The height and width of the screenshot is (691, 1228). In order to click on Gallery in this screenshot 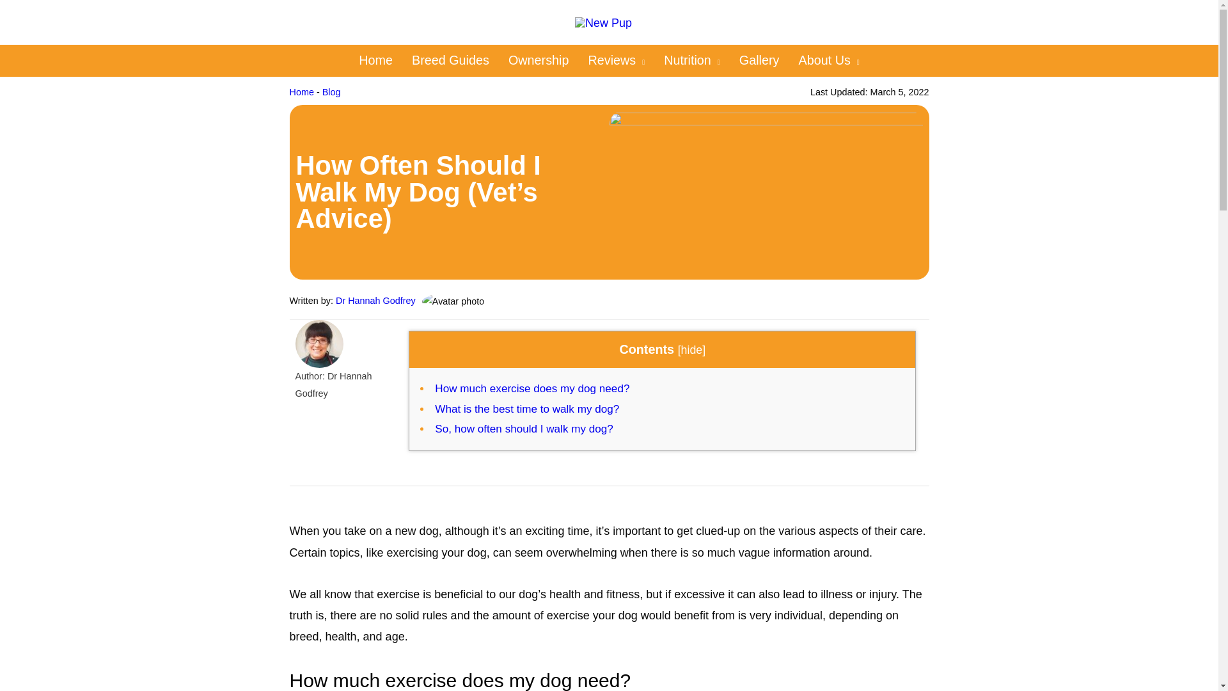, I will do `click(759, 60)`.